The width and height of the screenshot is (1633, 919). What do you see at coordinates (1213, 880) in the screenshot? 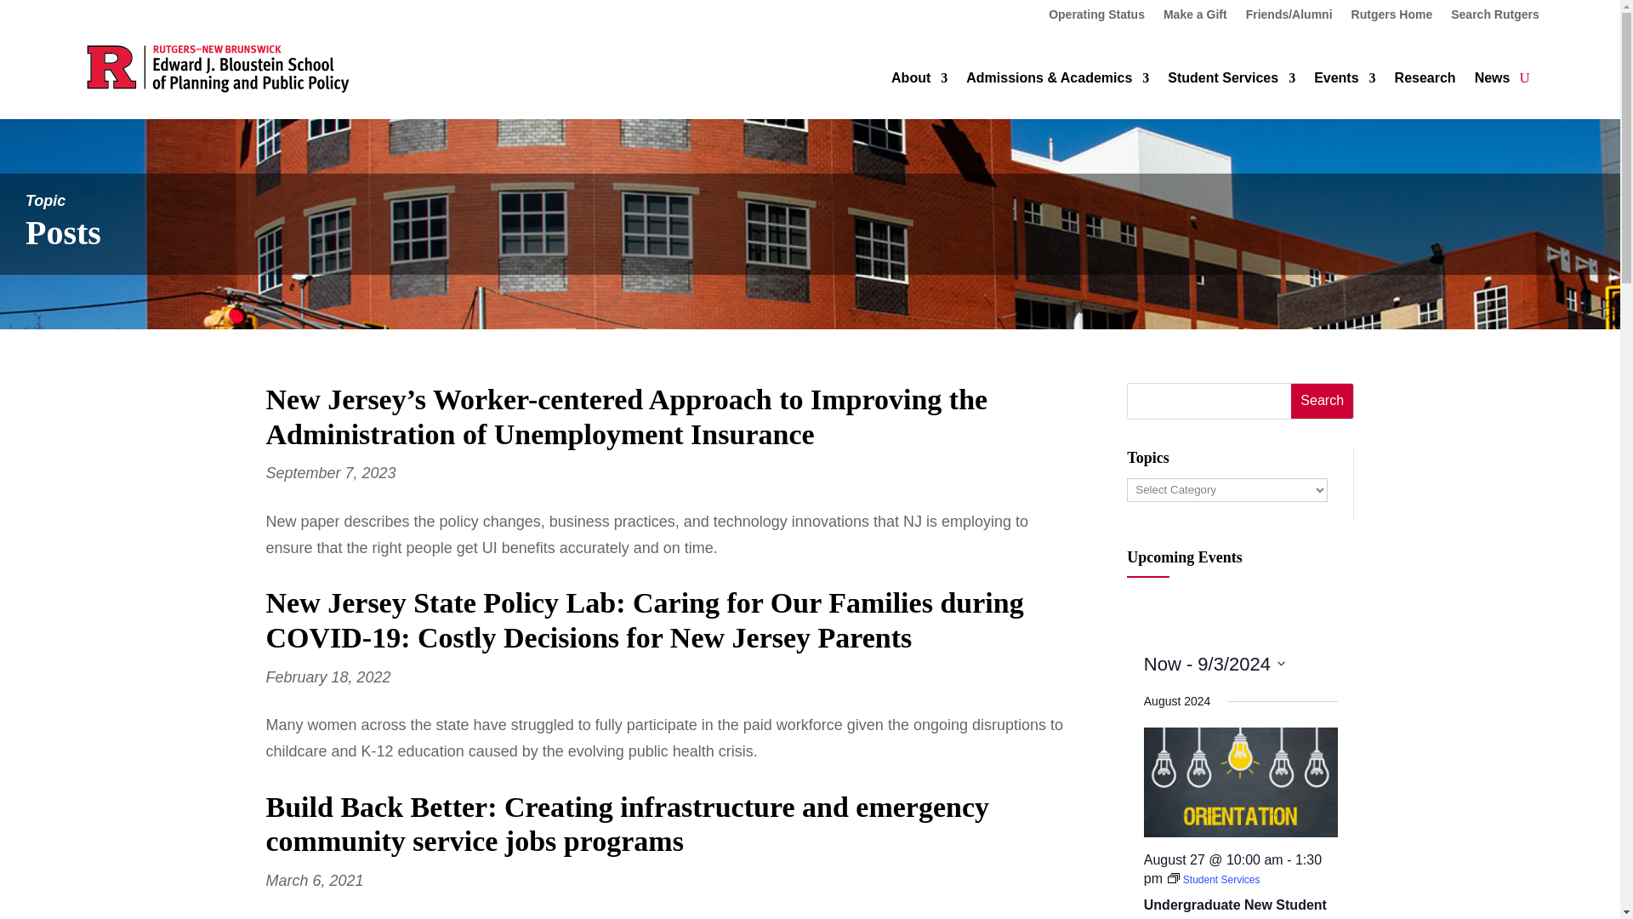
I see `Event Series` at bounding box center [1213, 880].